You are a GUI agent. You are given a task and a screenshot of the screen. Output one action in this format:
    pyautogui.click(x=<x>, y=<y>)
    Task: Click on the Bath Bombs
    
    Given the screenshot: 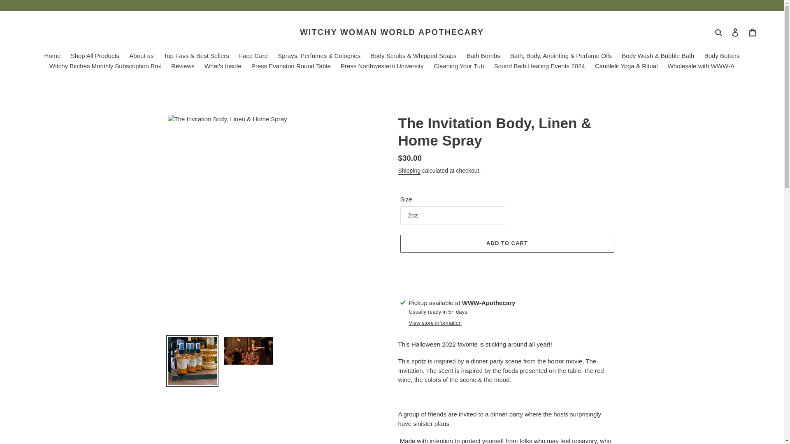 What is the action you would take?
    pyautogui.click(x=483, y=56)
    